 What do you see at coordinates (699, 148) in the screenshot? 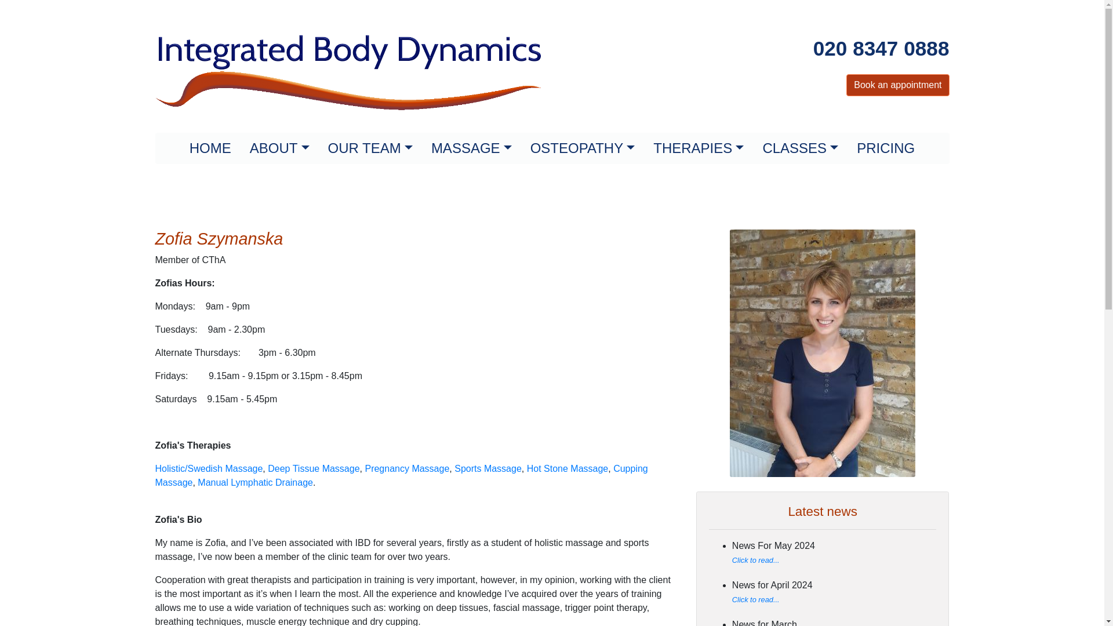
I see `THERAPIES` at bounding box center [699, 148].